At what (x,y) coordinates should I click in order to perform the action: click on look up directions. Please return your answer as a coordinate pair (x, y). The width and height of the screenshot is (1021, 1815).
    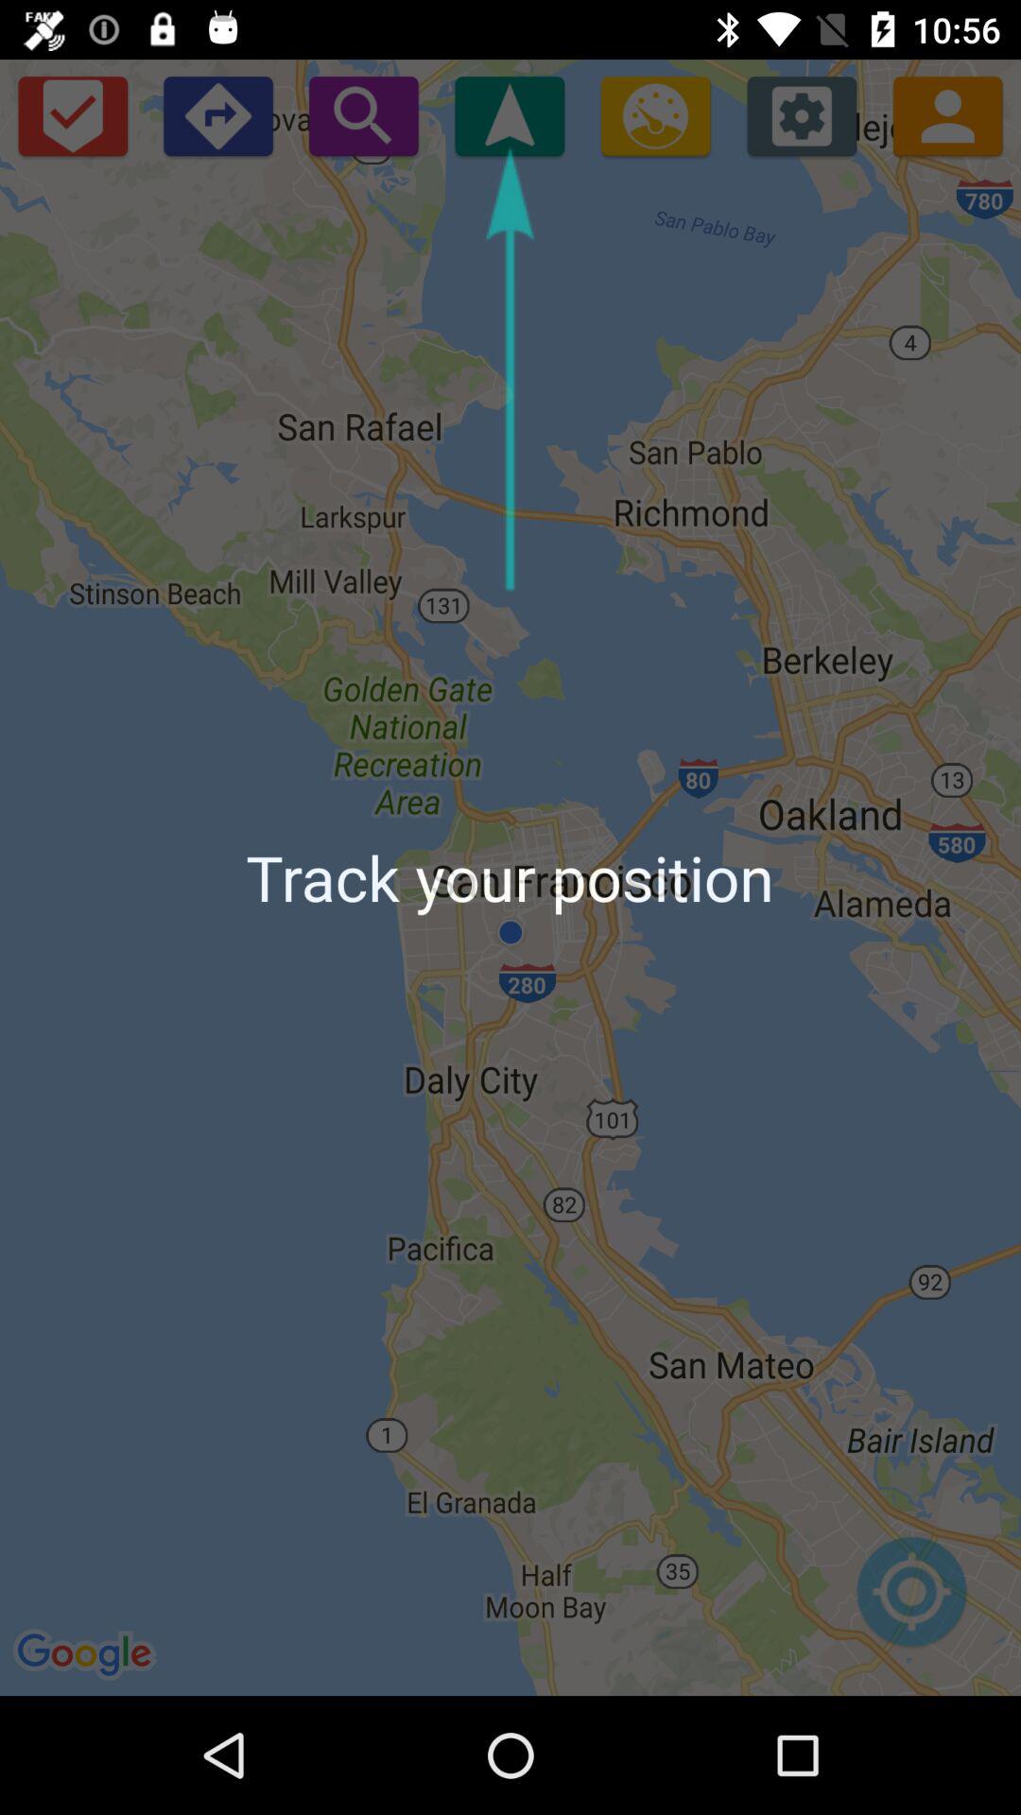
    Looking at the image, I should click on (217, 115).